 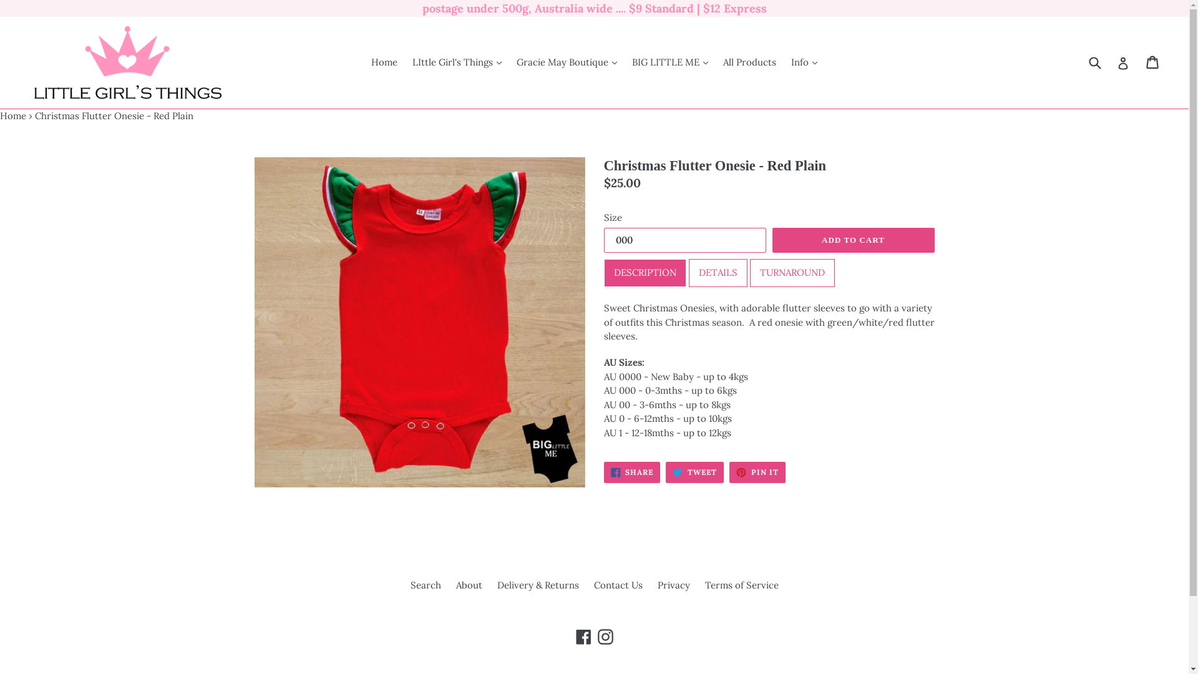 What do you see at coordinates (1094, 62) in the screenshot?
I see `Submit` at bounding box center [1094, 62].